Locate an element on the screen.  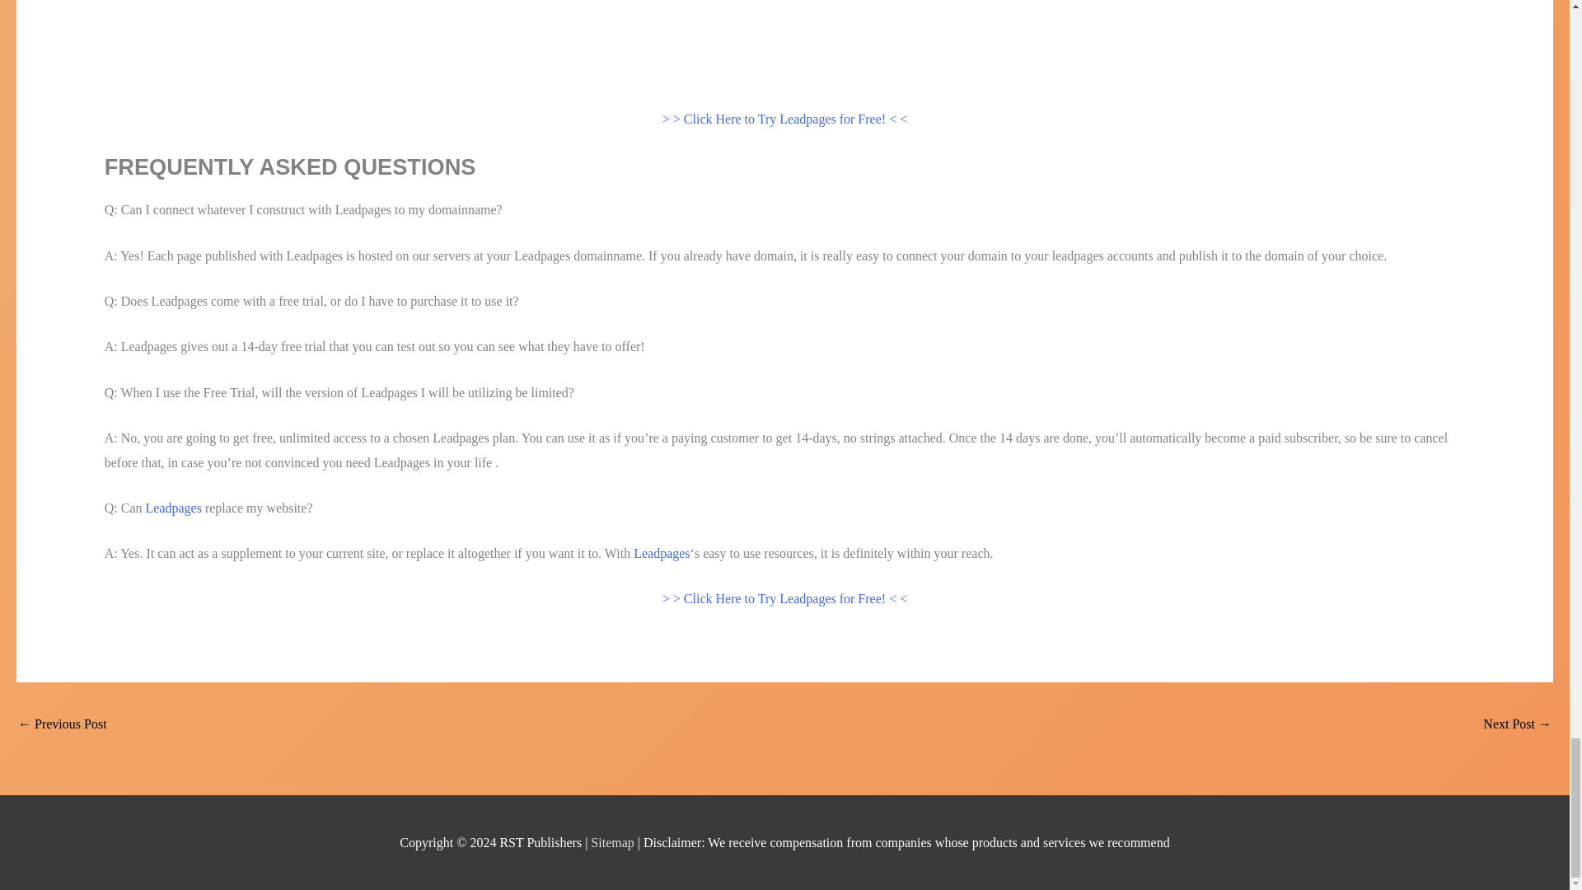
Leadpages is located at coordinates (173, 508).